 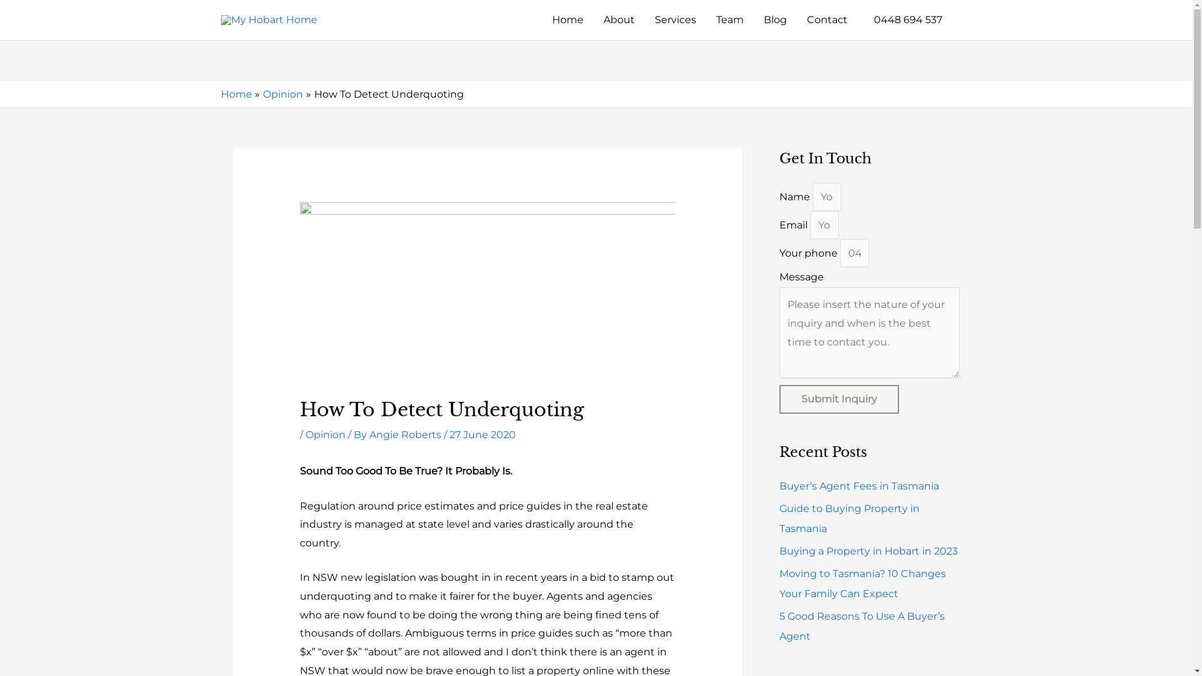 I want to click on Moving to Tasmania? 10 Changes Your Family Can Expect, so click(x=862, y=583).